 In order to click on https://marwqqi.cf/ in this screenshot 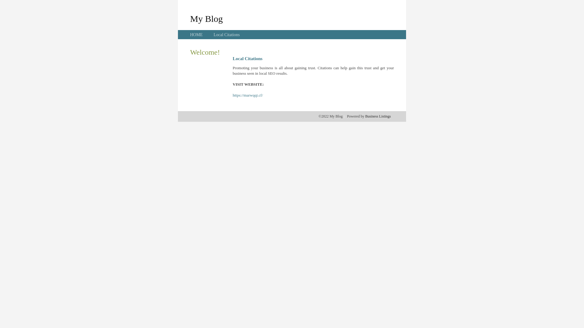, I will do `click(248, 95)`.